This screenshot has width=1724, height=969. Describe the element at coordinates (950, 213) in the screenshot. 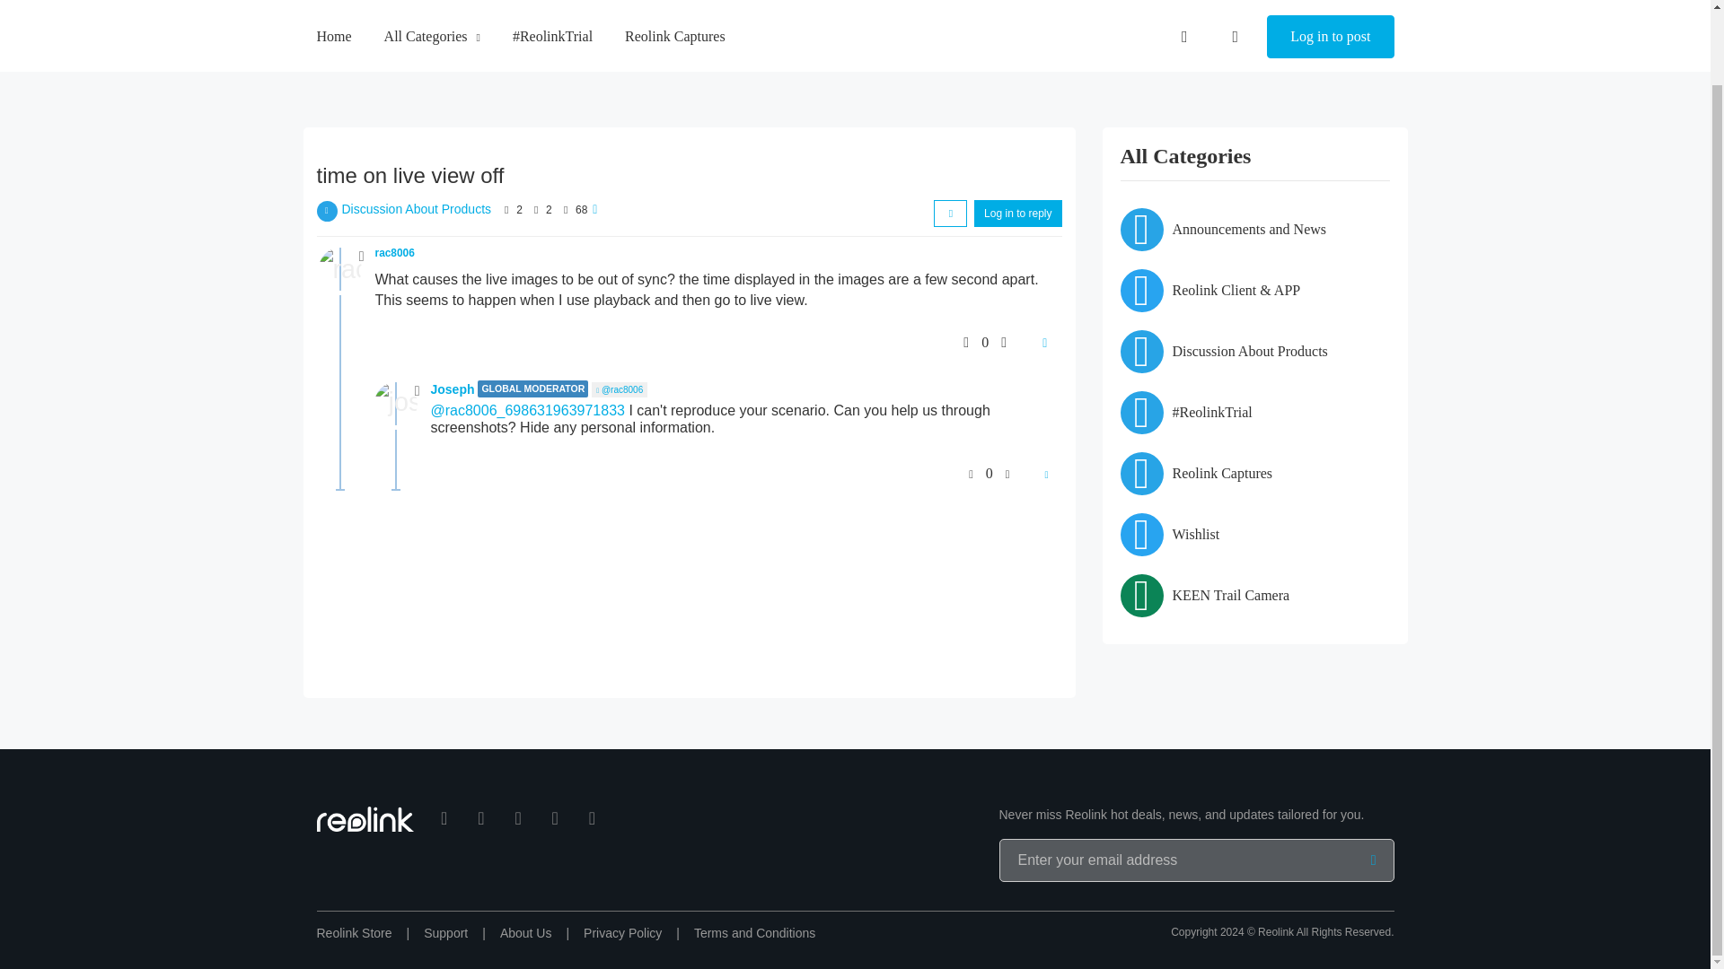

I see `Sort by` at that location.